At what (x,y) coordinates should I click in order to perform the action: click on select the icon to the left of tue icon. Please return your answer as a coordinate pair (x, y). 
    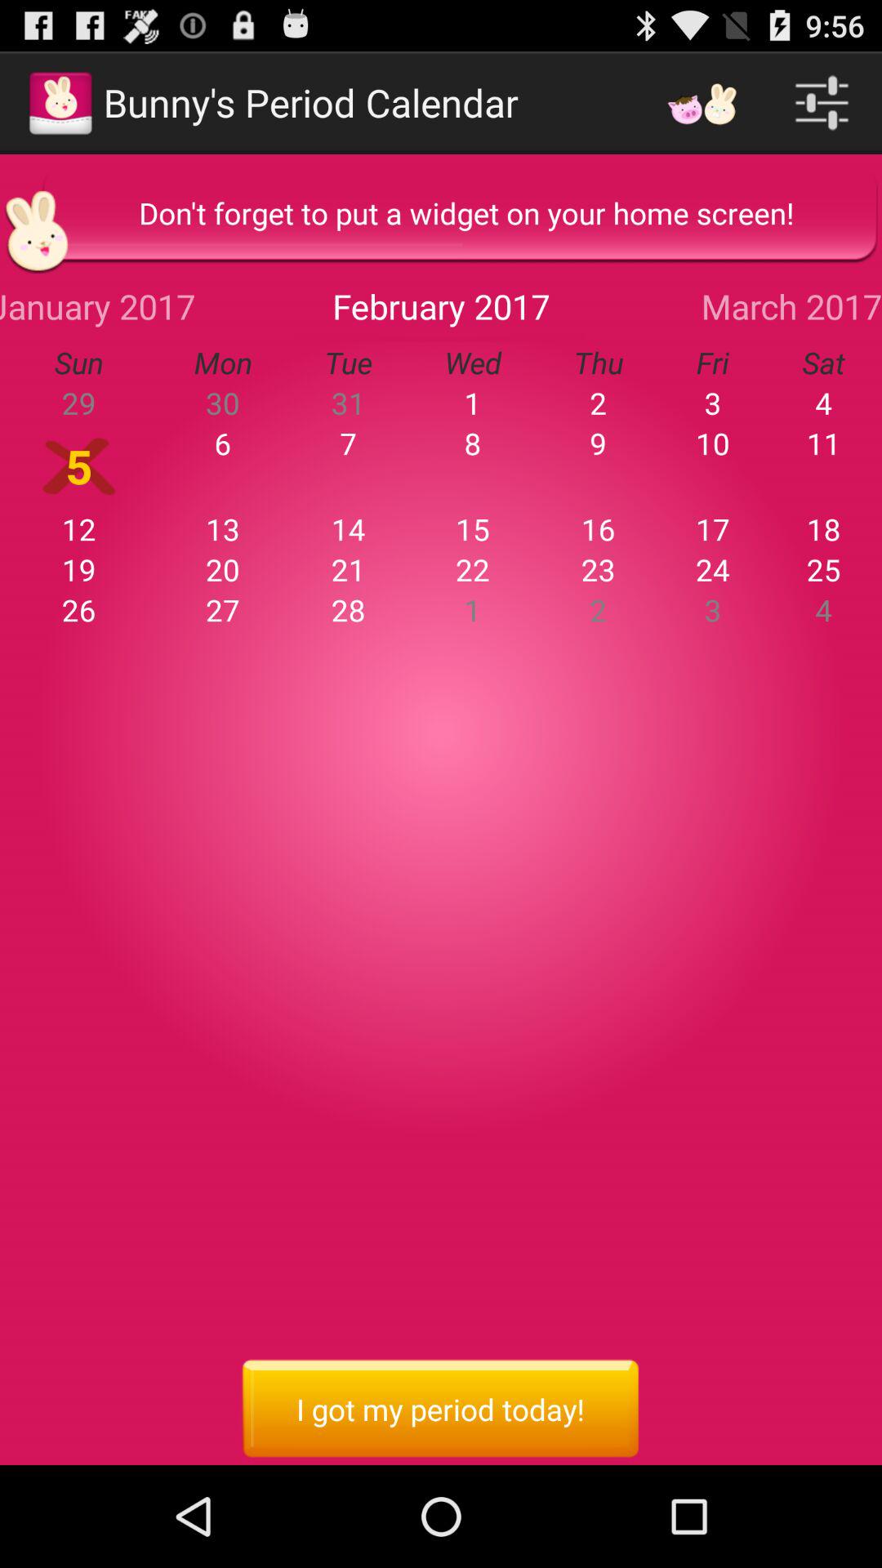
    Looking at the image, I should click on (98, 305).